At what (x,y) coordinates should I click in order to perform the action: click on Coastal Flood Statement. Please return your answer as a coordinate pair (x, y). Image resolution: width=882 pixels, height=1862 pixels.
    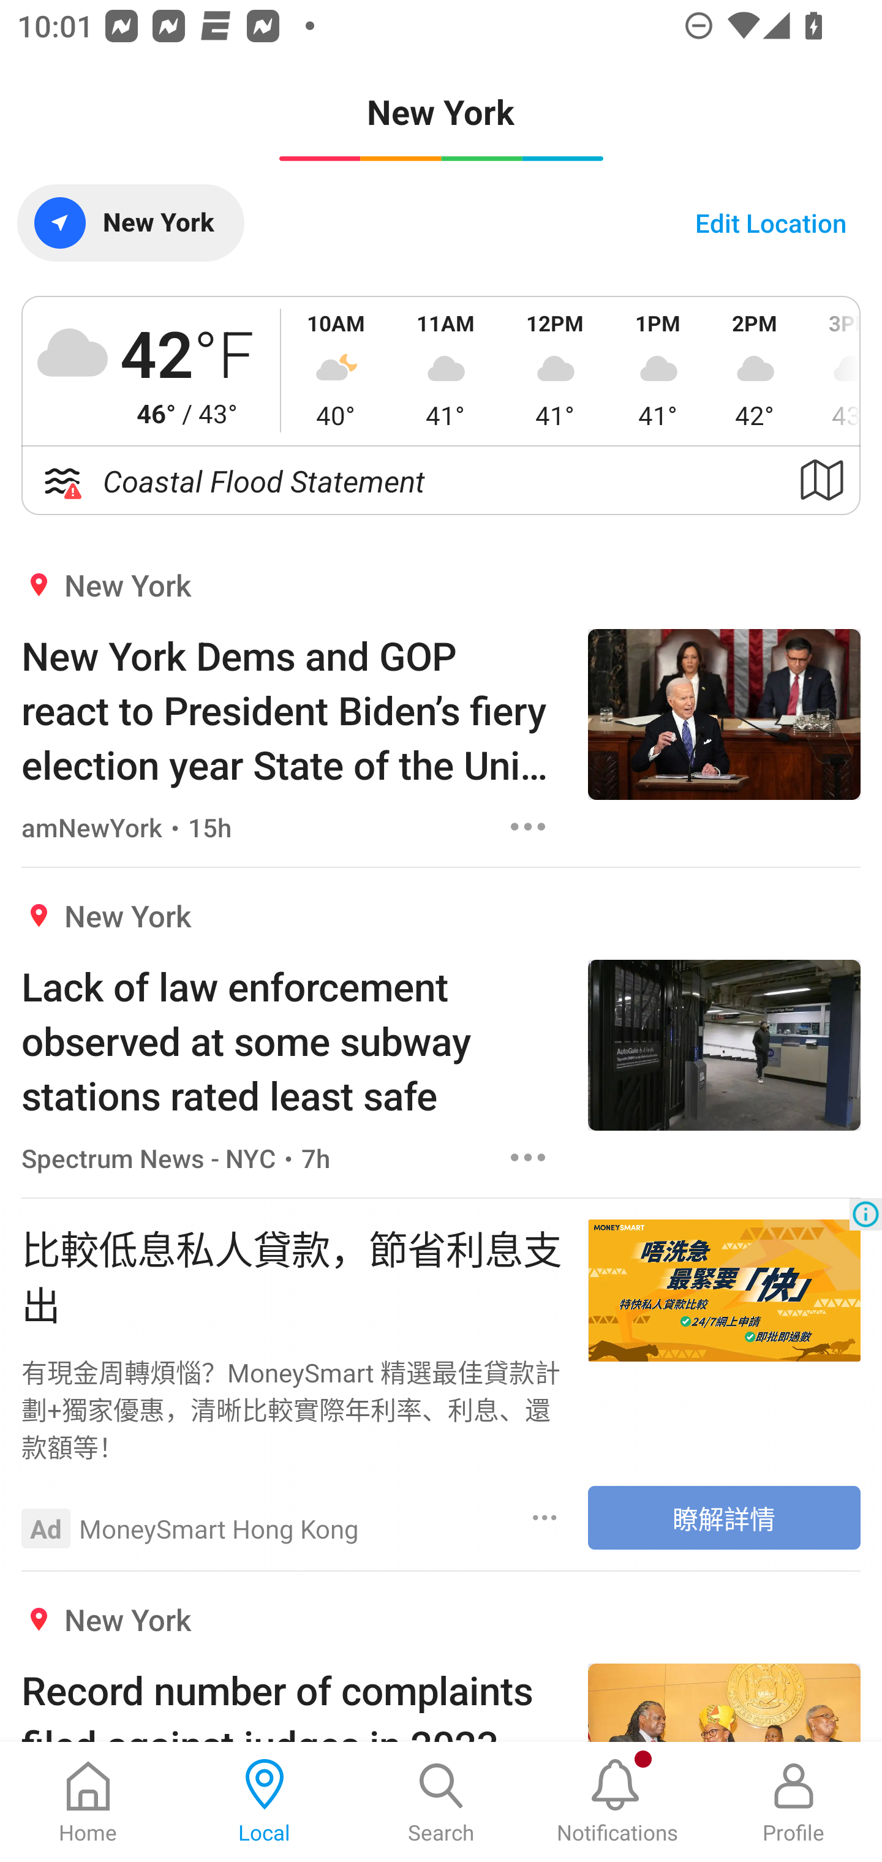
    Looking at the image, I should click on (441, 481).